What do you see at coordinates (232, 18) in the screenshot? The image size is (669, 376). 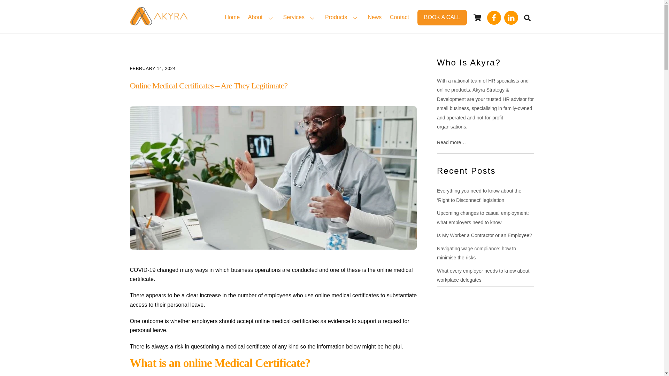 I see `Home` at bounding box center [232, 18].